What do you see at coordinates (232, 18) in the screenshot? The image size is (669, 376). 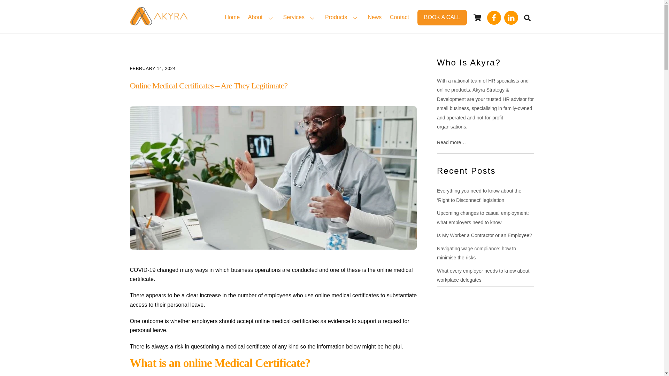 I see `Home` at bounding box center [232, 18].